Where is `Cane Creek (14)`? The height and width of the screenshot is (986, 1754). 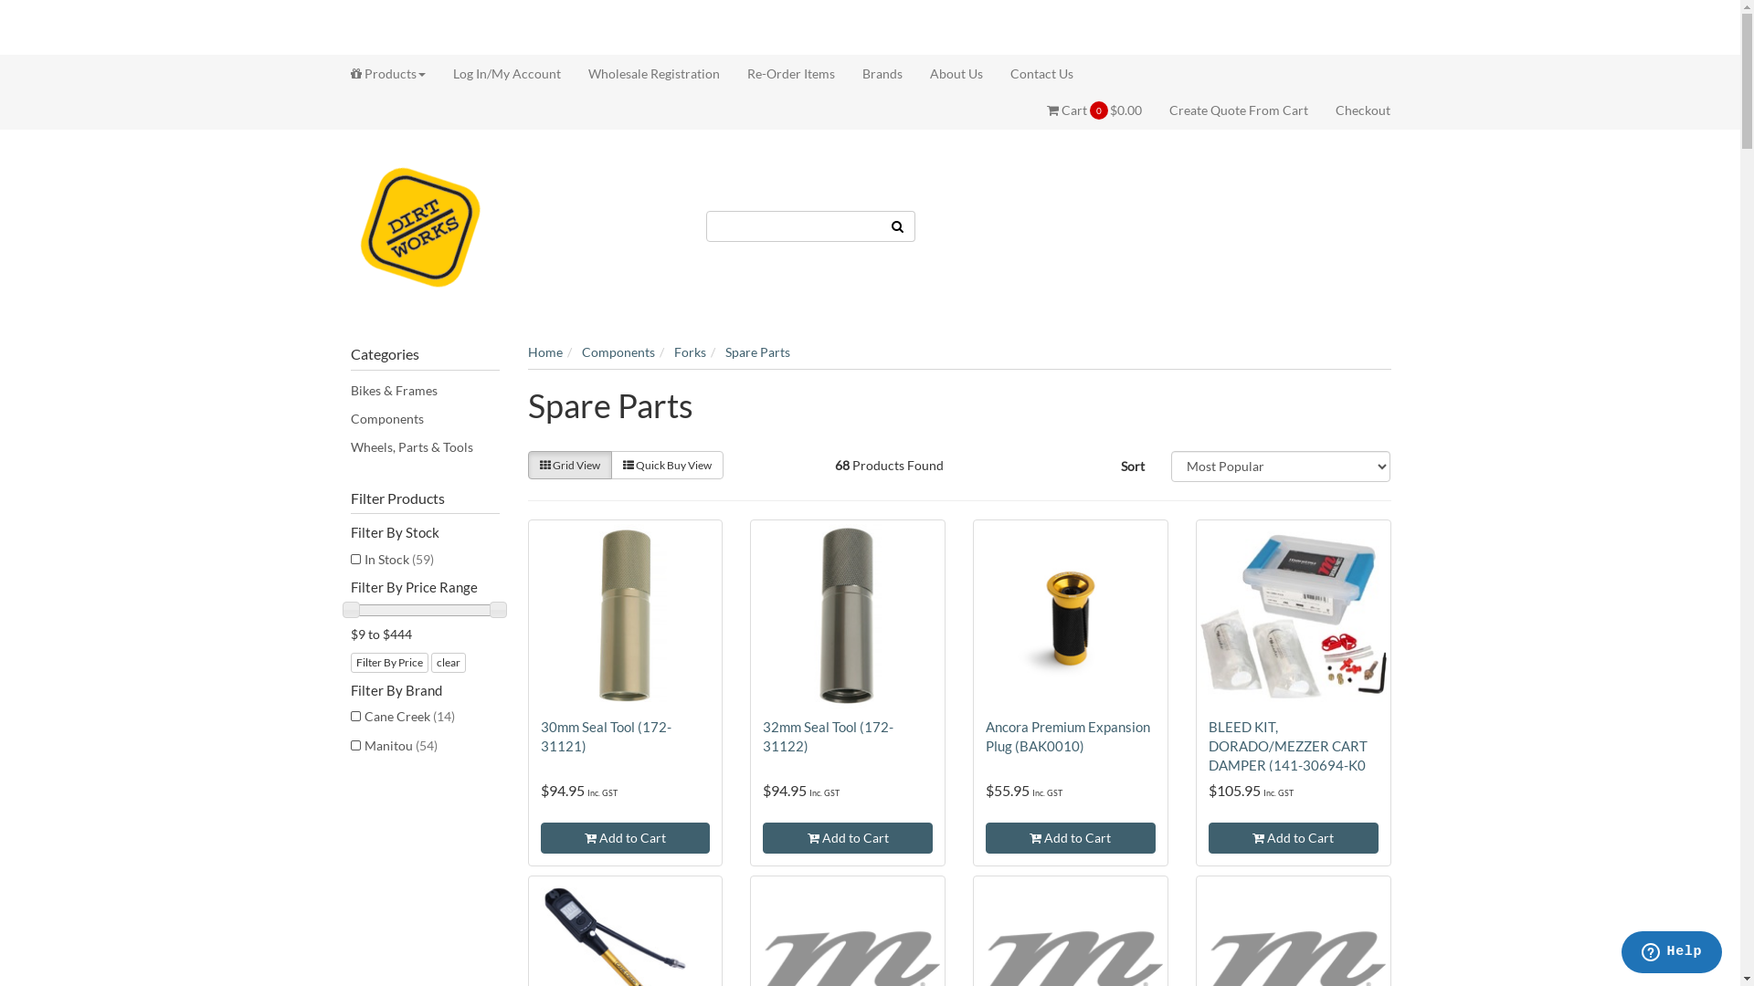 Cane Creek (14) is located at coordinates (426, 717).